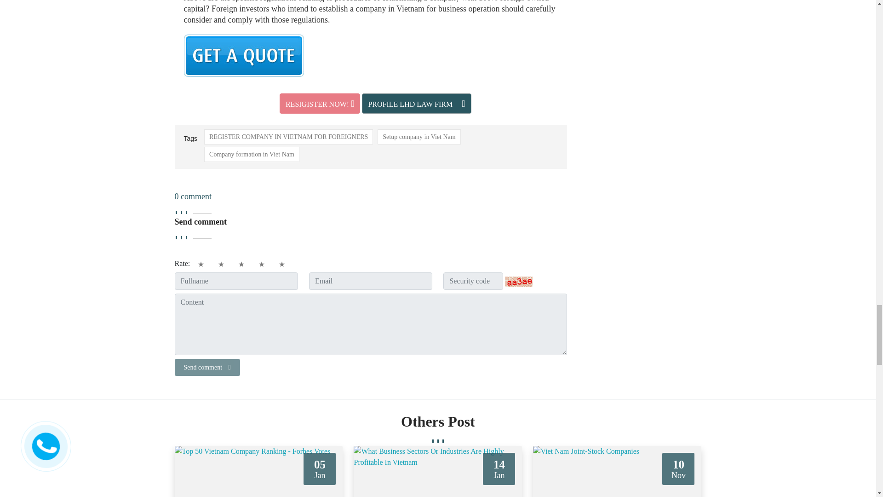 Image resolution: width=883 pixels, height=497 pixels. I want to click on  Setup company in Viet Nam, so click(419, 137).